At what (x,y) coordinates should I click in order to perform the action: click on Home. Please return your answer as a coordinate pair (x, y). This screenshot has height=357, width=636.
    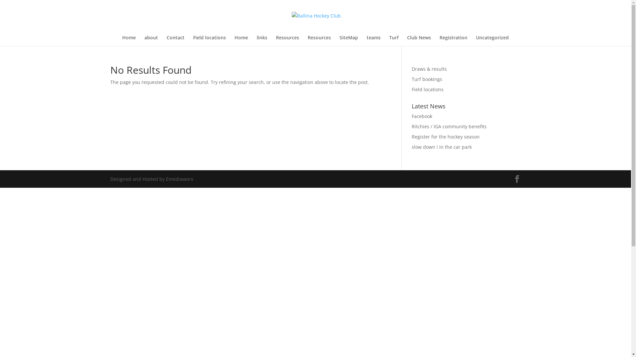
    Looking at the image, I should click on (129, 41).